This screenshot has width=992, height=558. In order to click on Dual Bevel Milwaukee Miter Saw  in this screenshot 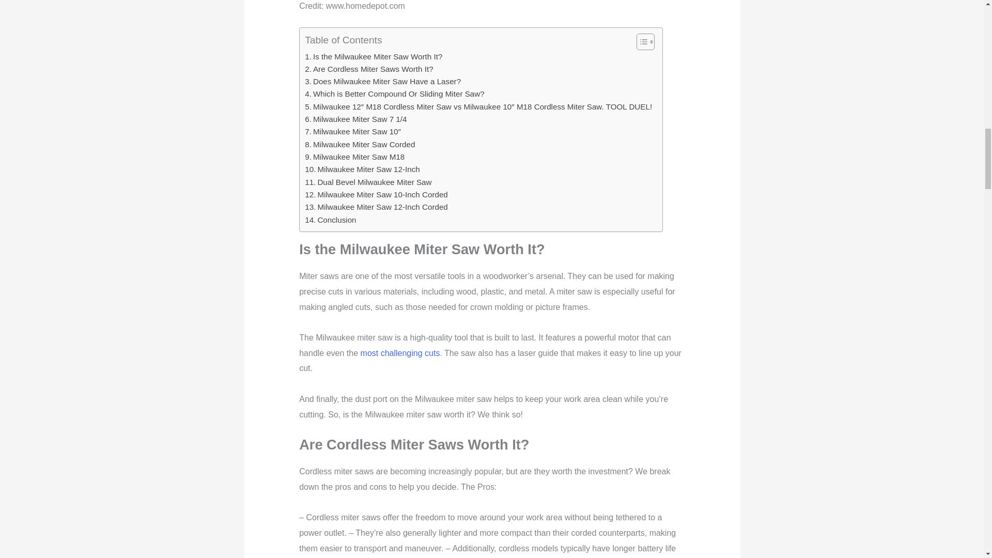, I will do `click(368, 182)`.